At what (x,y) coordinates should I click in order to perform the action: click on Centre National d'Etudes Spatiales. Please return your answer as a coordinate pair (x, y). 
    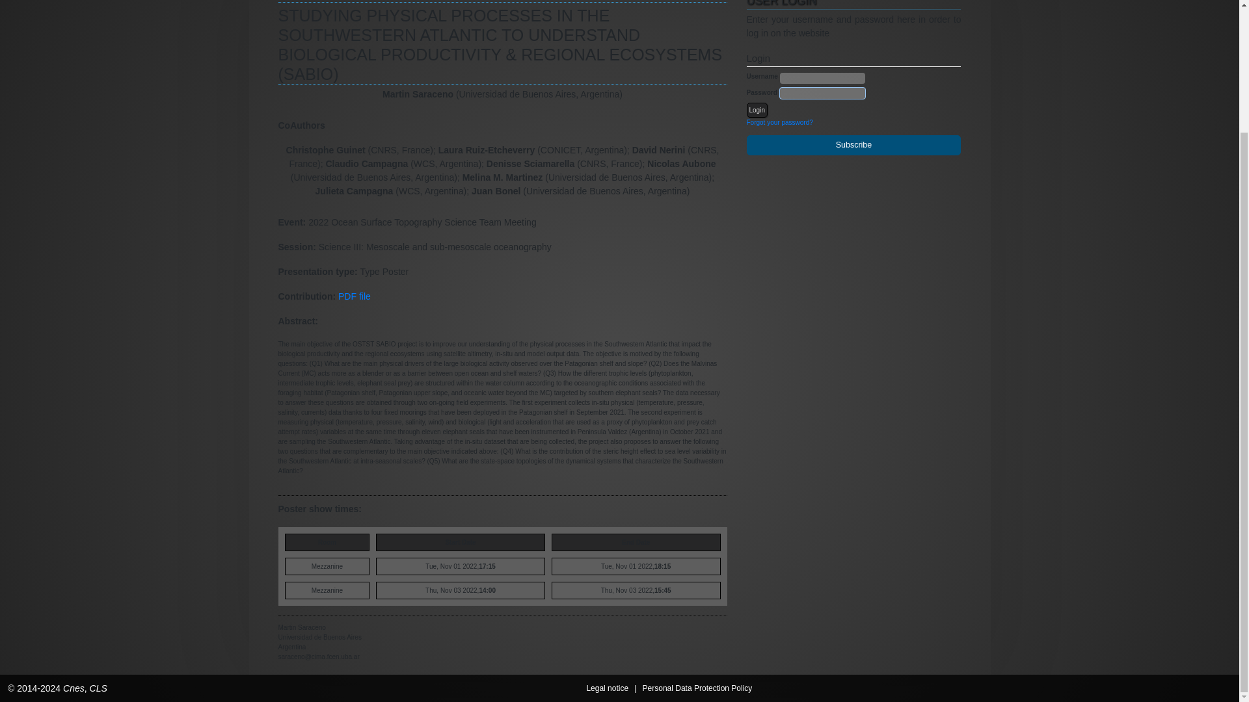
    Looking at the image, I should click on (74, 534).